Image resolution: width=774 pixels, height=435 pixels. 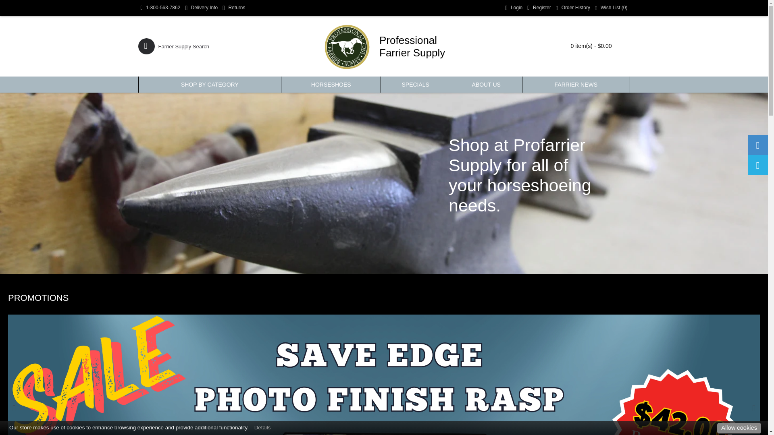 I want to click on Returns, so click(x=234, y=8).